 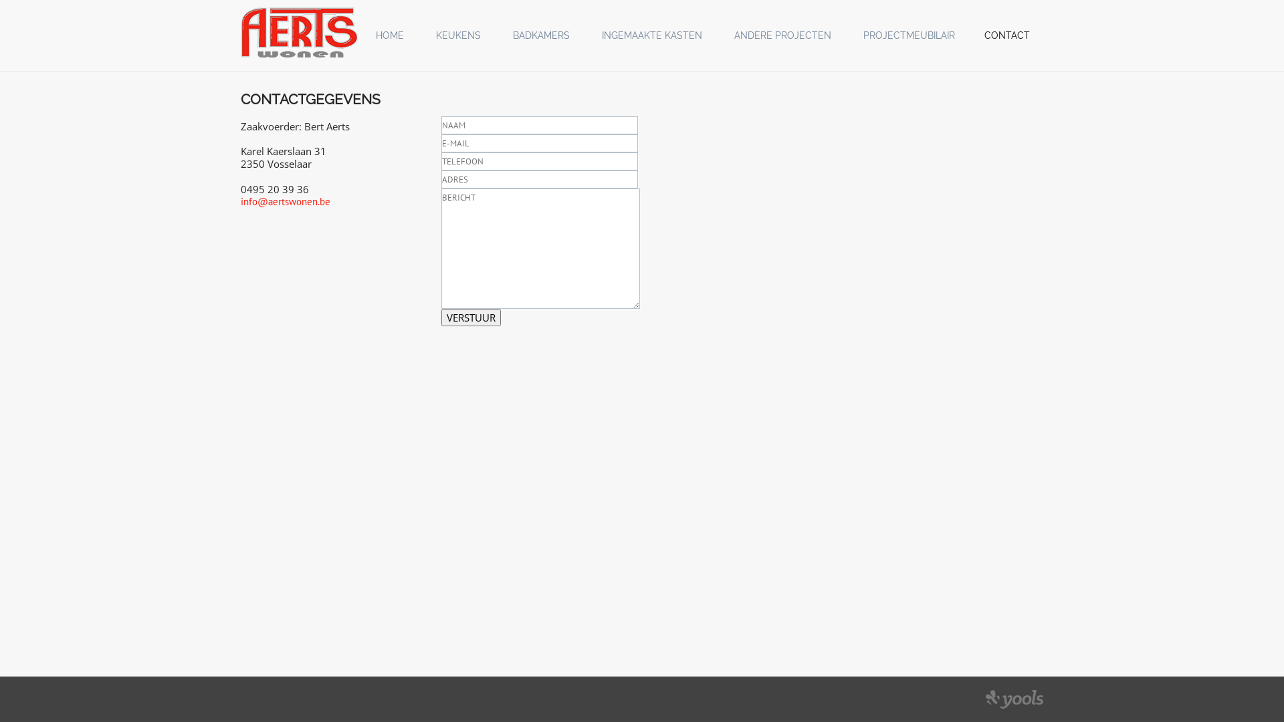 What do you see at coordinates (909, 35) in the screenshot?
I see `PROJECTMEUBILAIR` at bounding box center [909, 35].